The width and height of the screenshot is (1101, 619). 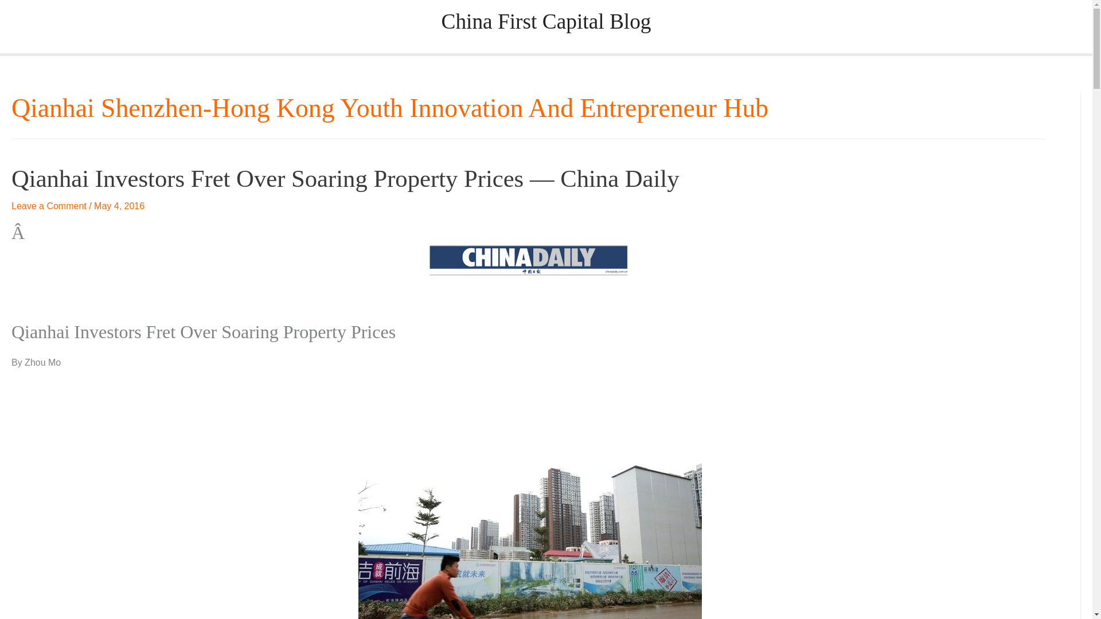 What do you see at coordinates (546, 22) in the screenshot?
I see `China First Capital Blog` at bounding box center [546, 22].